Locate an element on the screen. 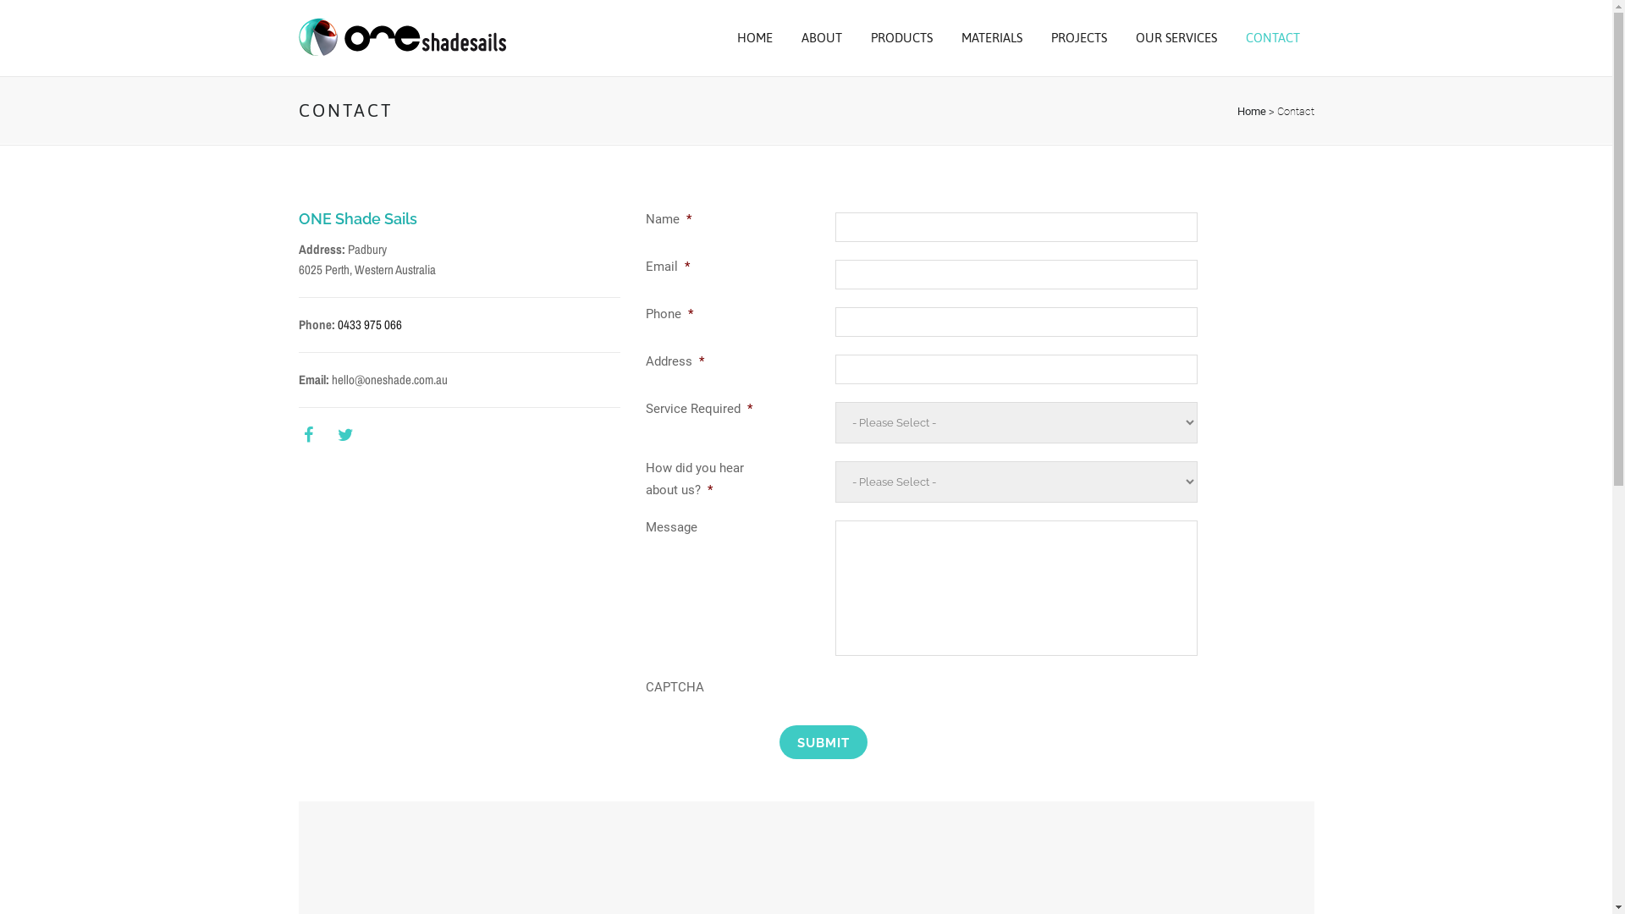 This screenshot has width=1625, height=914. OUR SERVICES is located at coordinates (1176, 38).